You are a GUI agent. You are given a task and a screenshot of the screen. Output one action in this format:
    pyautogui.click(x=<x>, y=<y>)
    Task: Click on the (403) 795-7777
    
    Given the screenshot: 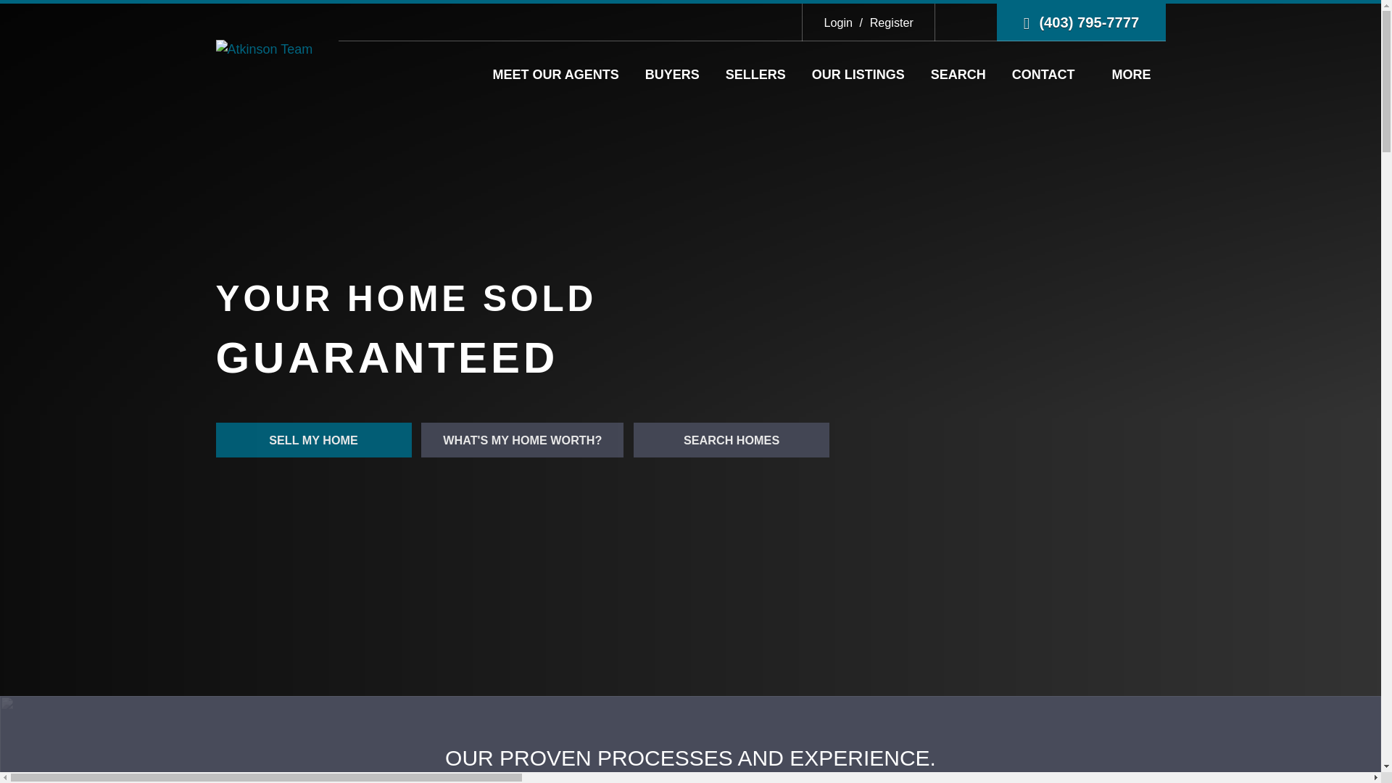 What is the action you would take?
    pyautogui.click(x=1081, y=22)
    